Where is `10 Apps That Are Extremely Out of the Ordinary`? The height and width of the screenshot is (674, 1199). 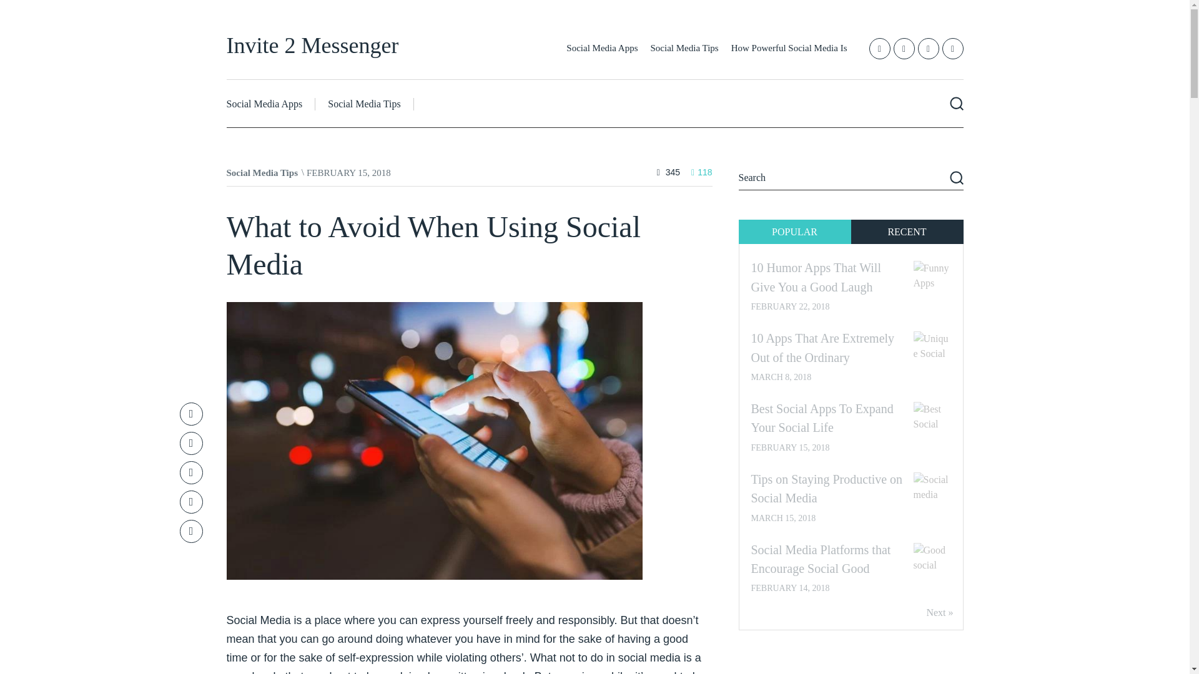
10 Apps That Are Extremely Out of the Ordinary is located at coordinates (822, 348).